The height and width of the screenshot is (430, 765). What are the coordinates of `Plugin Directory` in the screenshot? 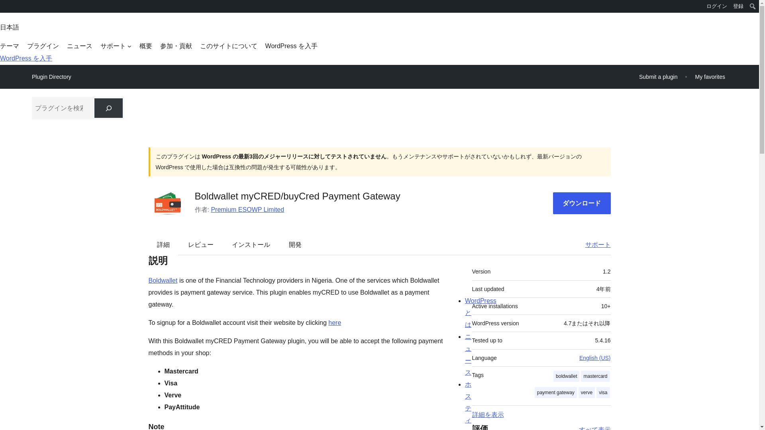 It's located at (51, 77).